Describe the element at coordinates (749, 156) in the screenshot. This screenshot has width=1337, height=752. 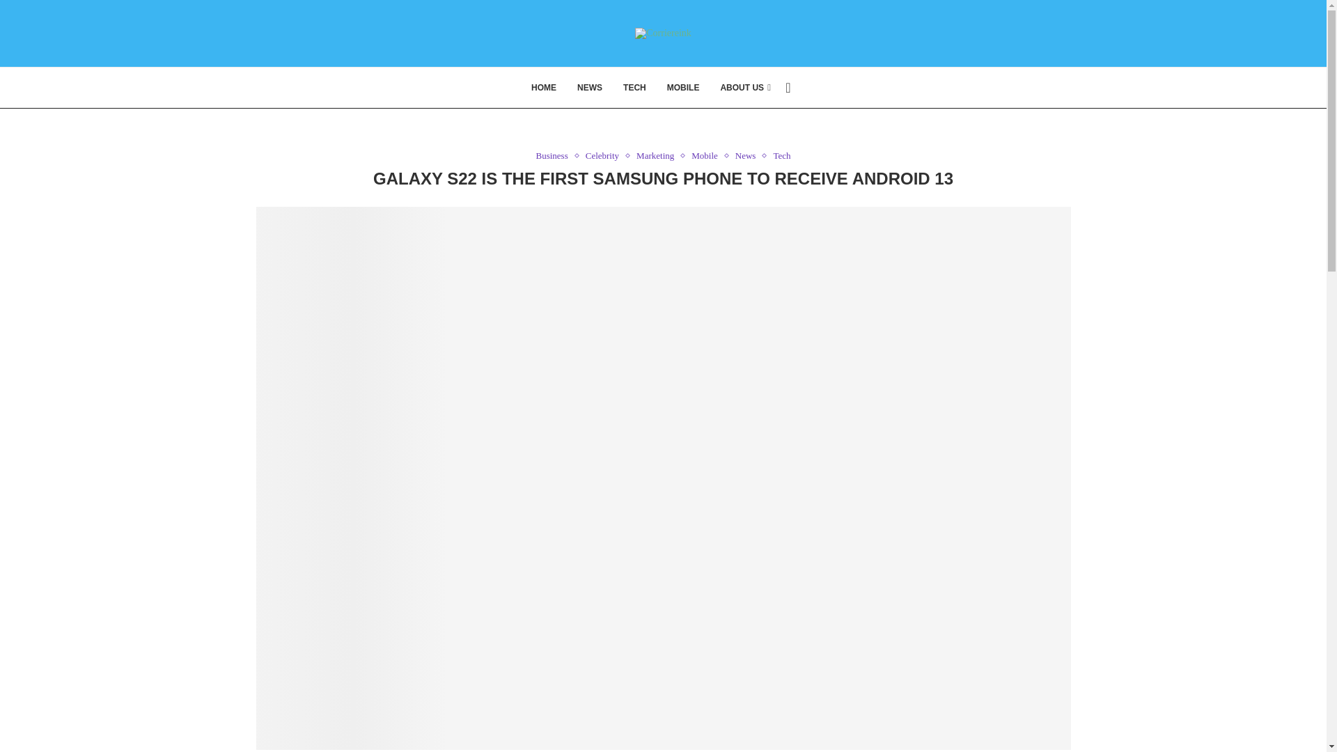
I see `News` at that location.